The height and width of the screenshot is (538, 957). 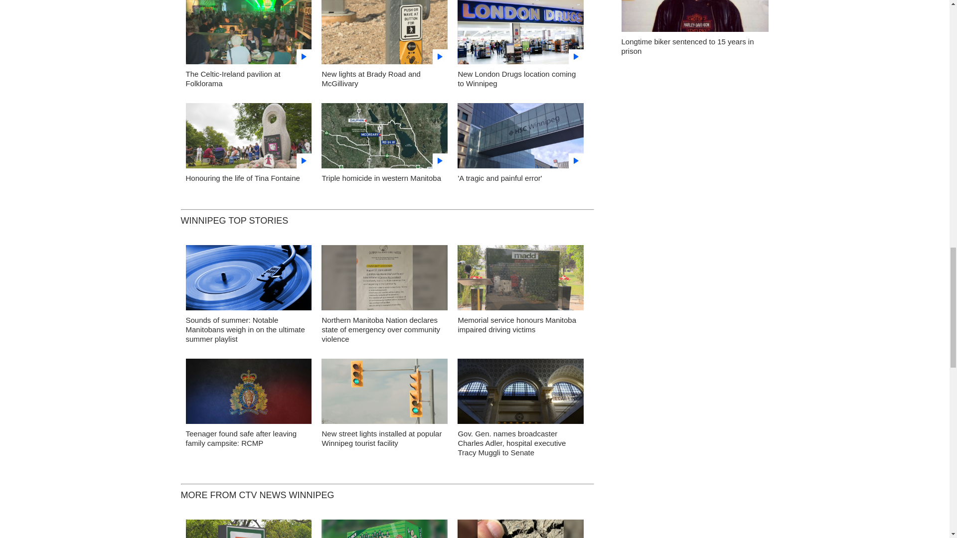 I want to click on Tina Fontaine memorial, so click(x=248, y=138).